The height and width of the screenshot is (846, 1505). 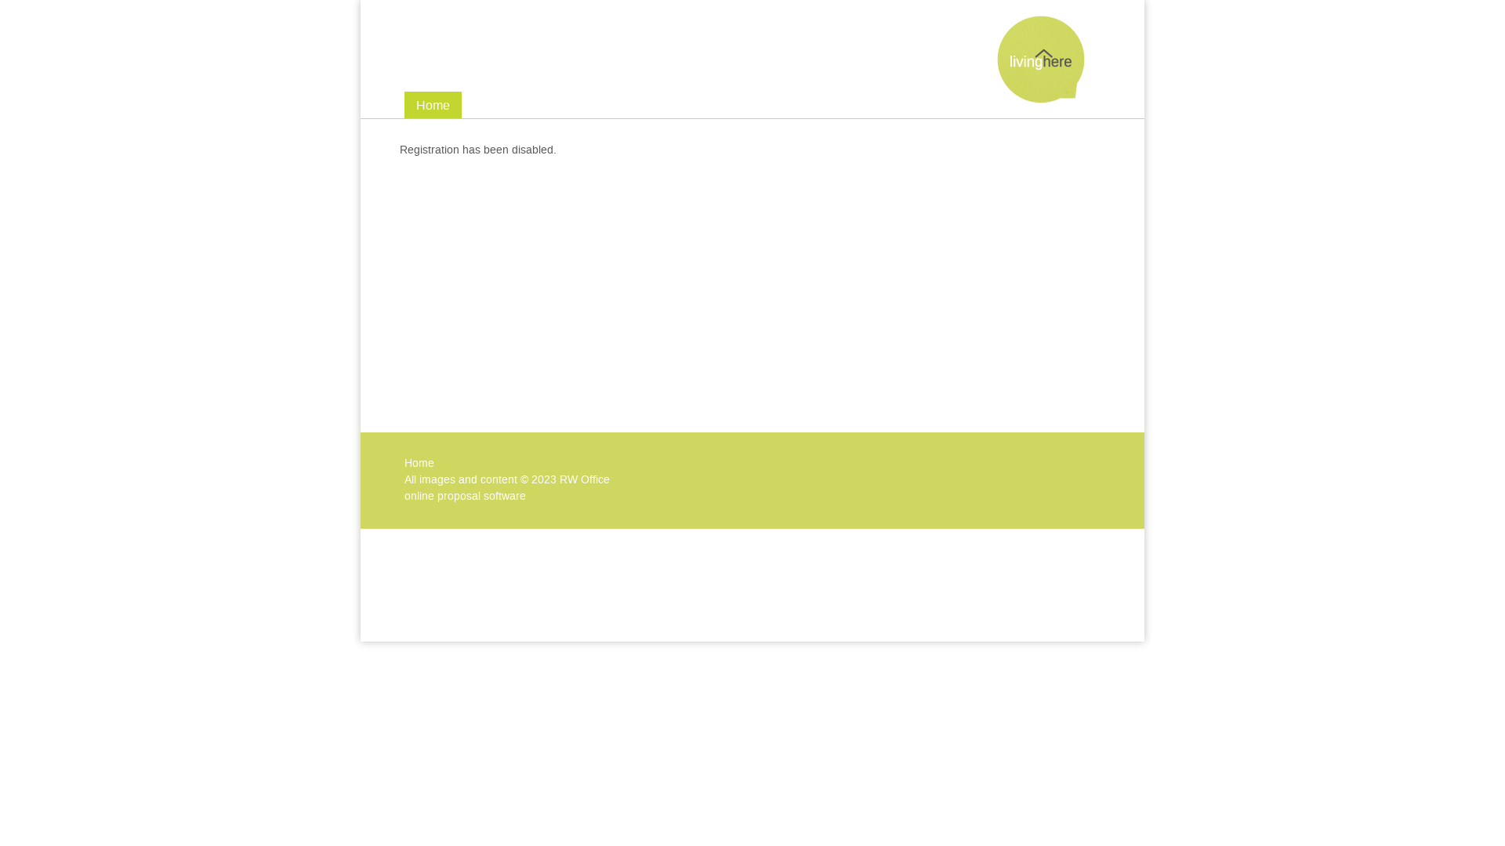 I want to click on RW Office - , so click(x=1041, y=96).